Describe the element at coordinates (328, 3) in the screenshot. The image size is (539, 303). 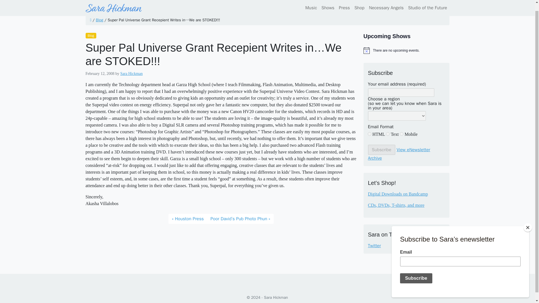
I see `Shows` at that location.